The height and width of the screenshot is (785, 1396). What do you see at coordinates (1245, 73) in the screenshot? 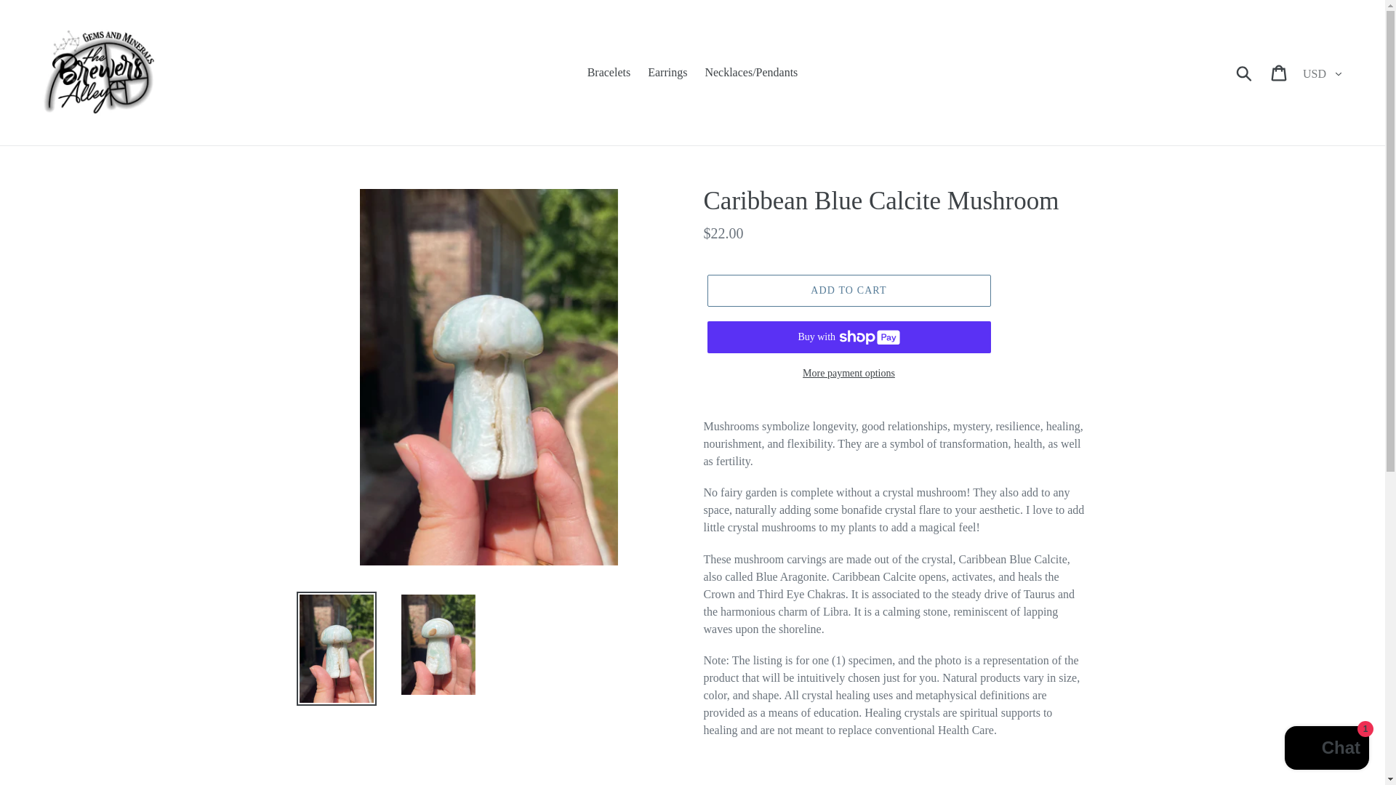
I see `Submit` at bounding box center [1245, 73].